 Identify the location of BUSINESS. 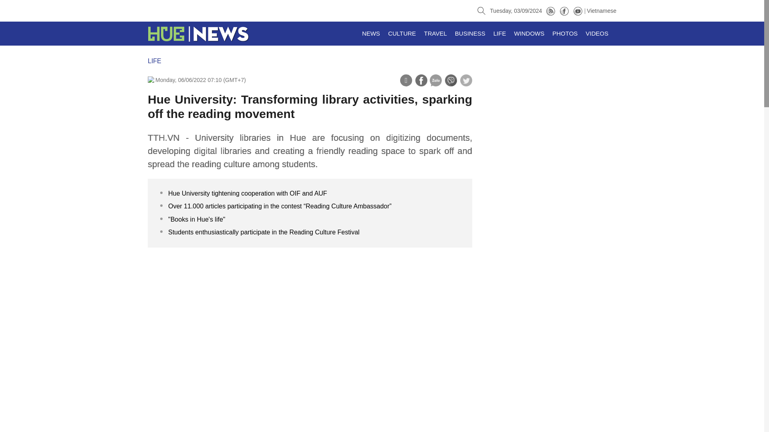
(470, 34).